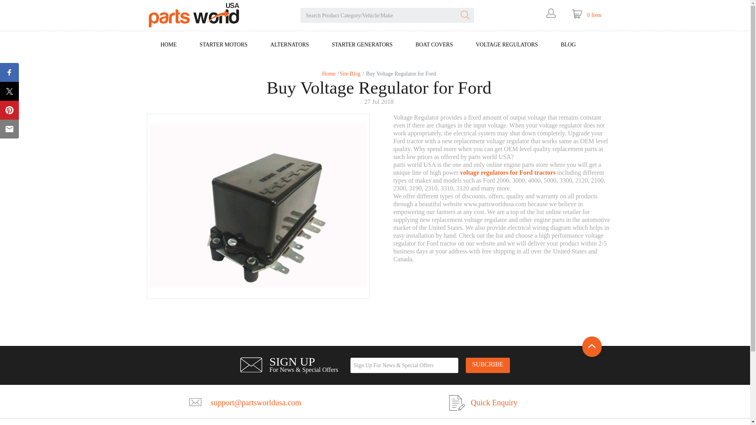 The width and height of the screenshot is (756, 425). What do you see at coordinates (258, 206) in the screenshot?
I see `Buy Voltage Regulator for Ford` at bounding box center [258, 206].